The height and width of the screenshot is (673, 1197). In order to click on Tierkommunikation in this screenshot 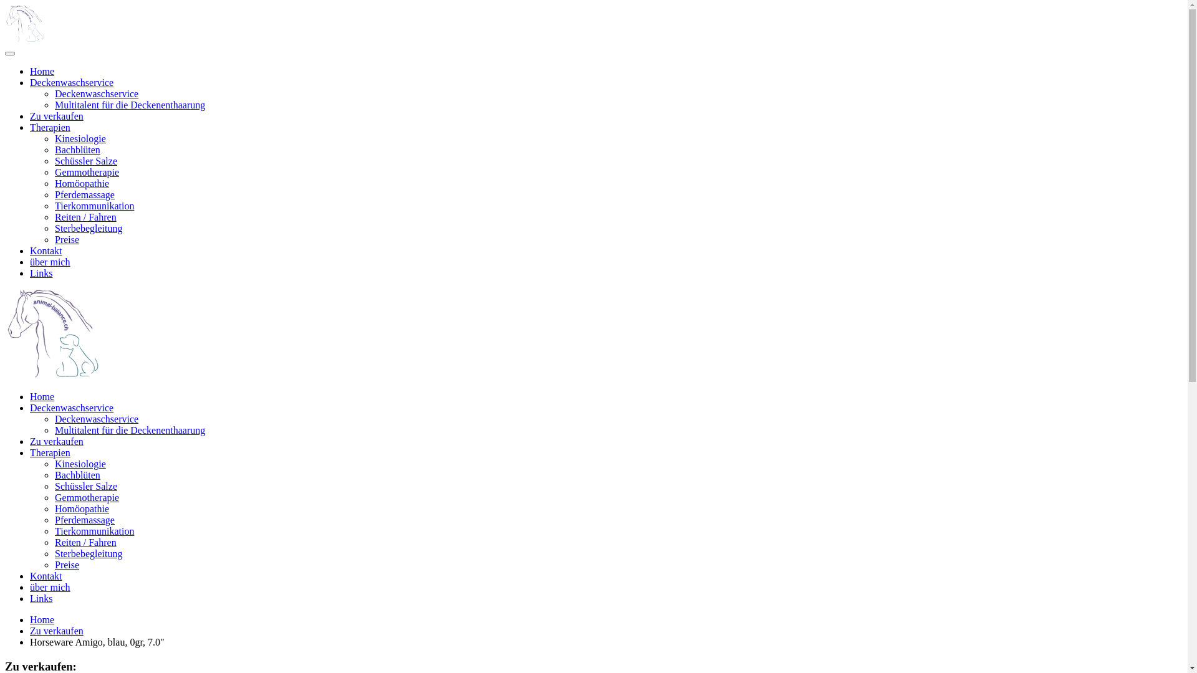, I will do `click(95, 531)`.